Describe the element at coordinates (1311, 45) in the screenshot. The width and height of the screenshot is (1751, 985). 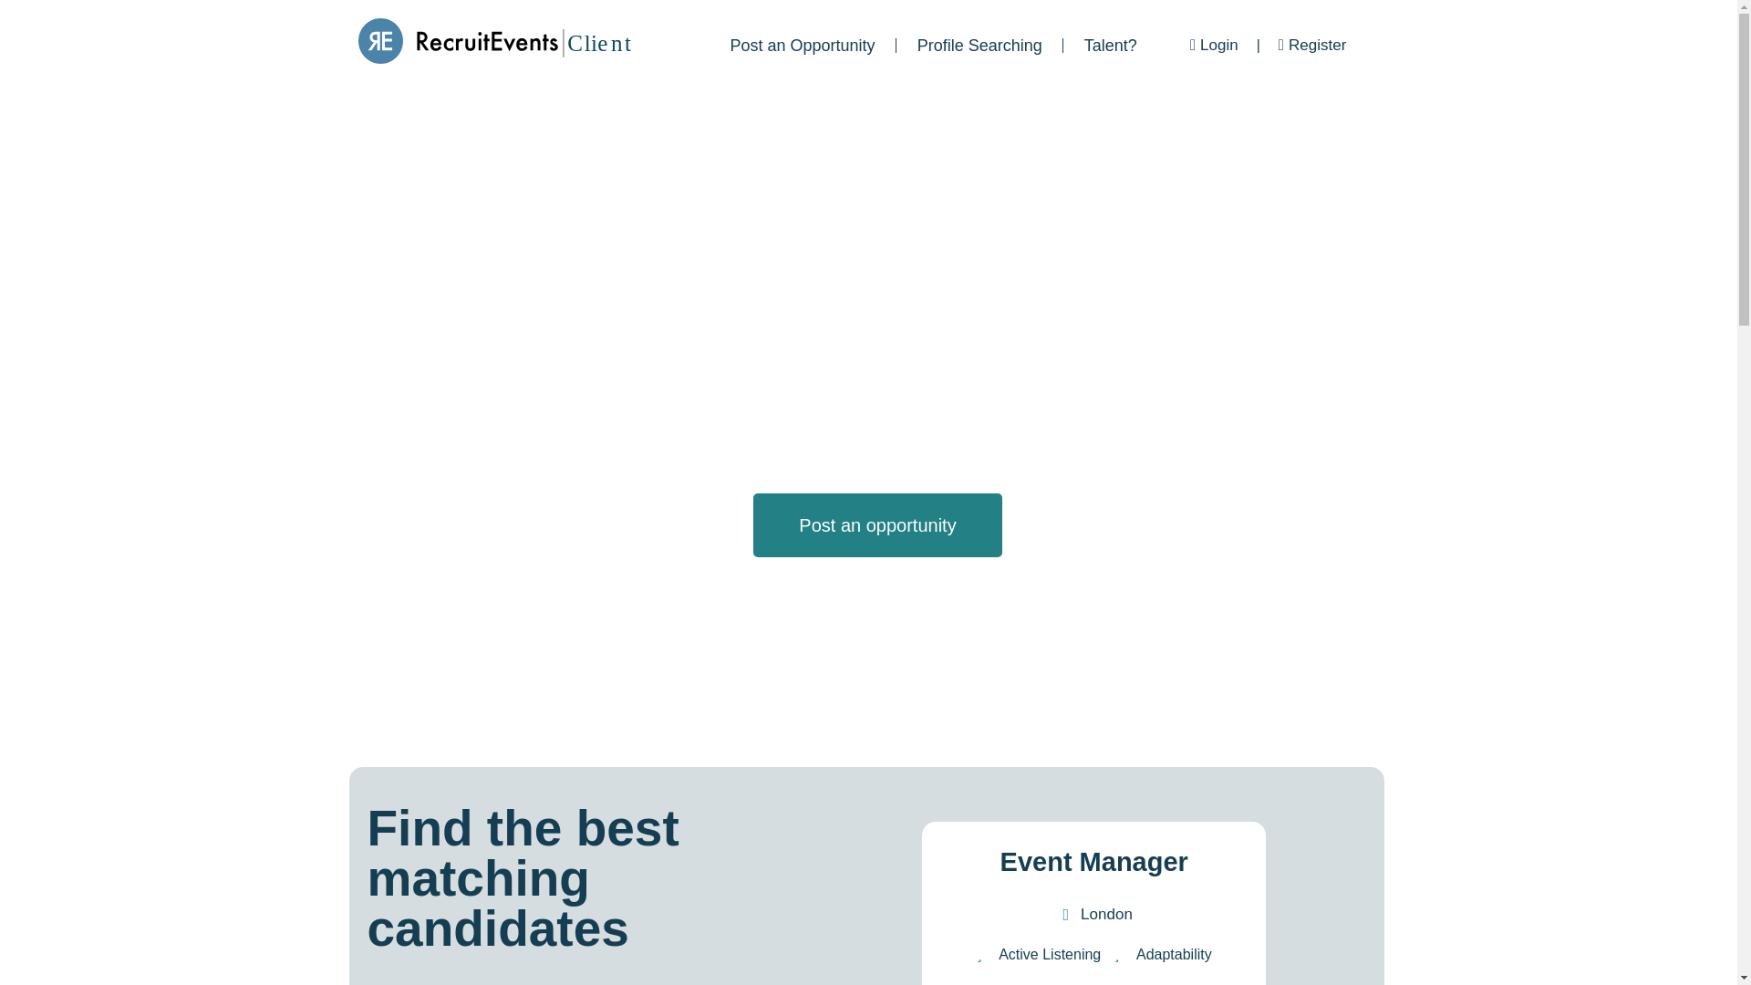
I see `Register` at that location.